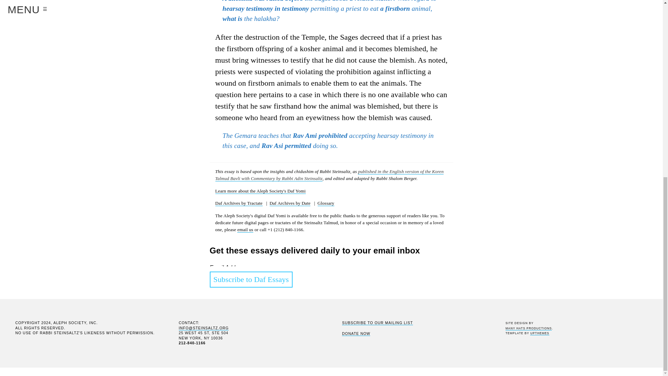 This screenshot has height=376, width=668. I want to click on Daf Archives by Tractate, so click(239, 203).